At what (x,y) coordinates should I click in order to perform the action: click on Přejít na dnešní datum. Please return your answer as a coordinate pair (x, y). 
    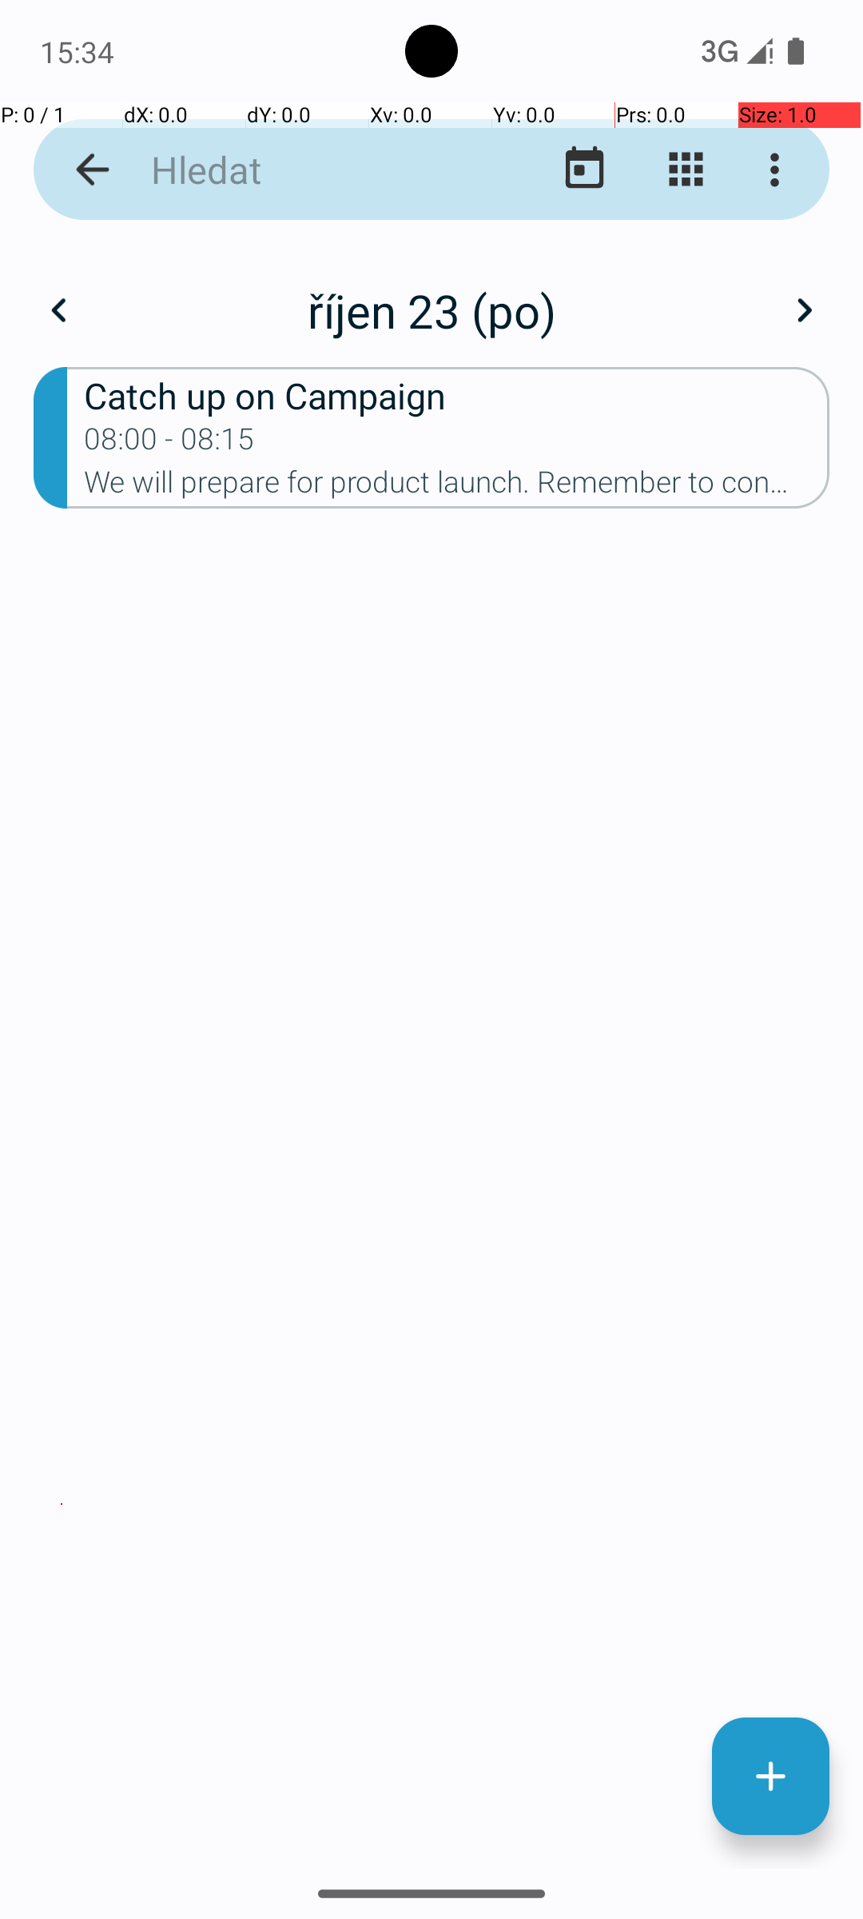
    Looking at the image, I should click on (585, 170).